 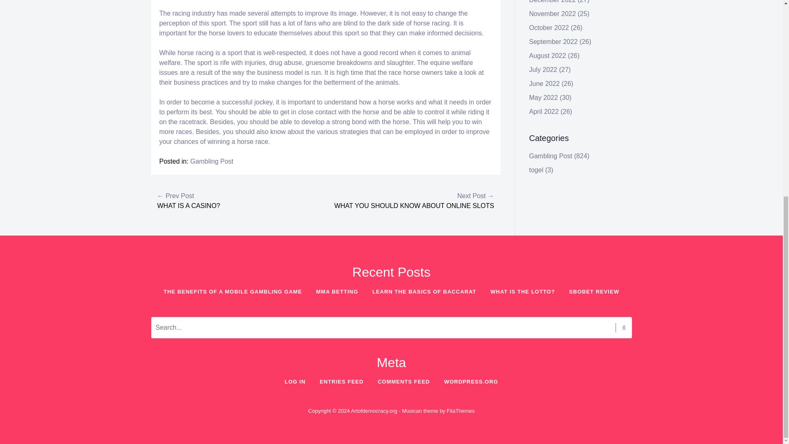 I want to click on July 2022, so click(x=543, y=69).